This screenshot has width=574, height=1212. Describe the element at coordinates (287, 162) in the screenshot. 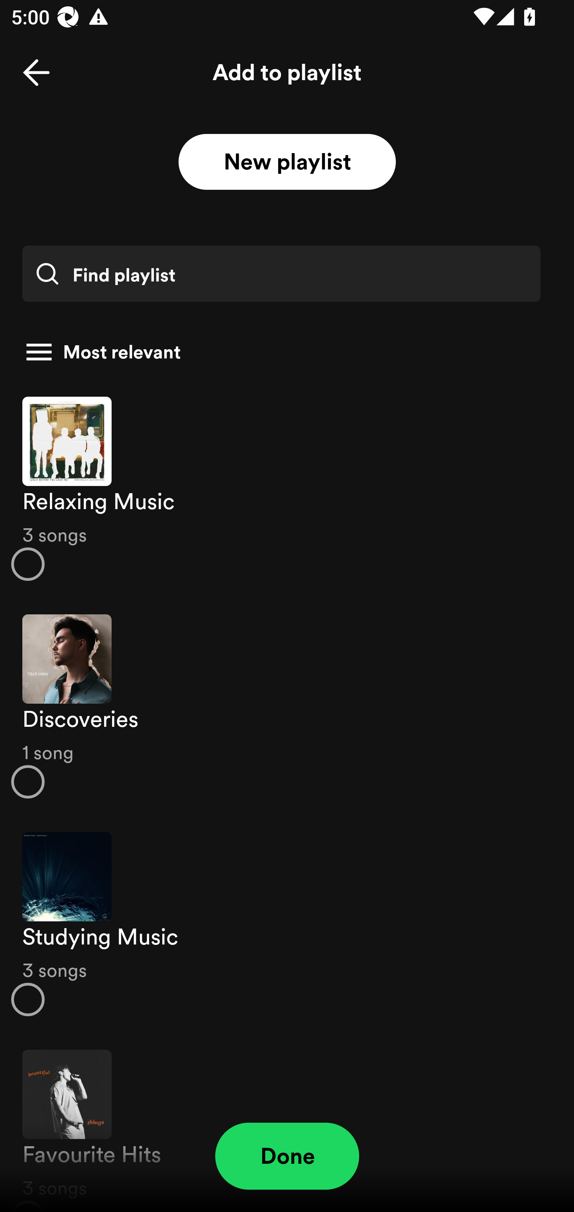

I see `New playlist` at that location.